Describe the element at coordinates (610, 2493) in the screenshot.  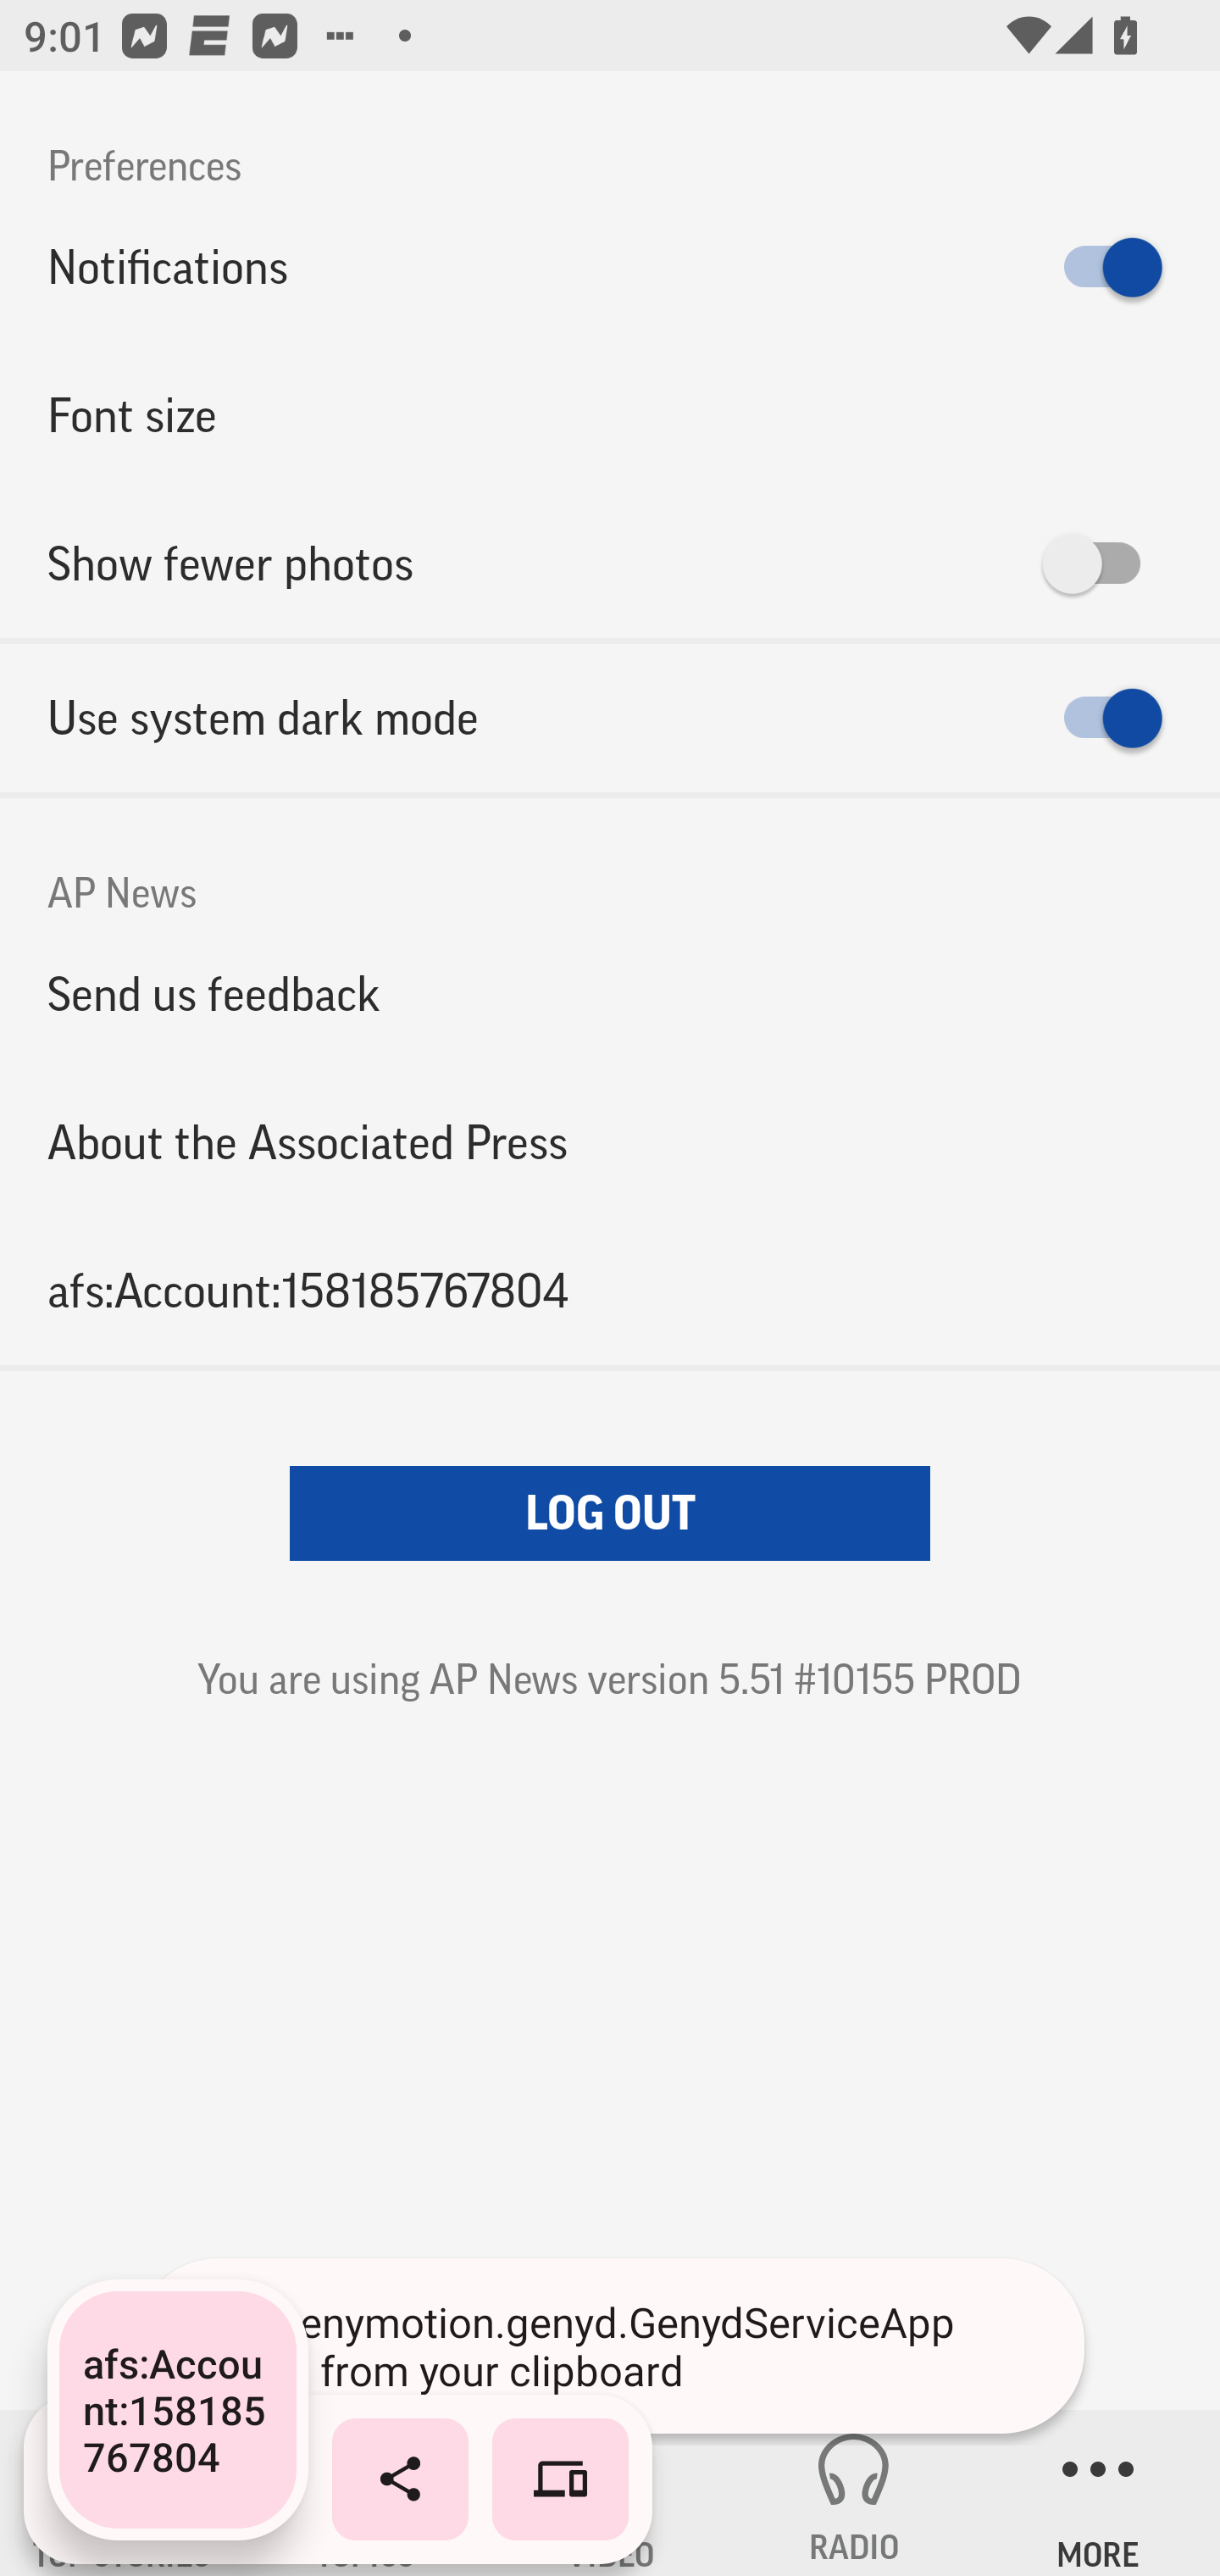
I see `VIDEO` at that location.